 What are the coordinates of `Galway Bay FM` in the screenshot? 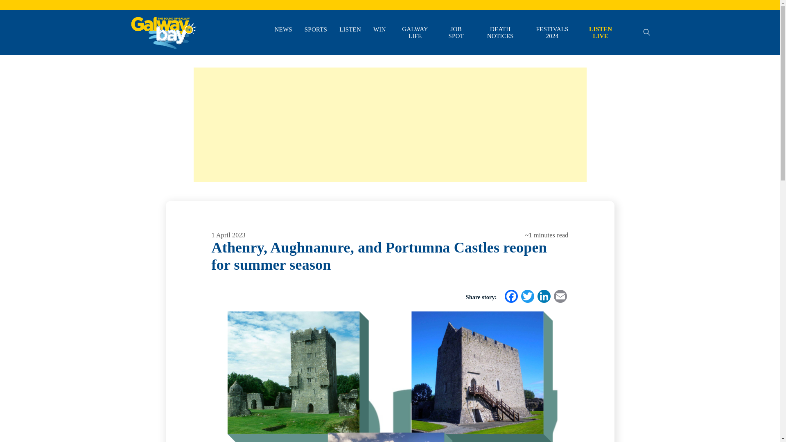 It's located at (151, 61).